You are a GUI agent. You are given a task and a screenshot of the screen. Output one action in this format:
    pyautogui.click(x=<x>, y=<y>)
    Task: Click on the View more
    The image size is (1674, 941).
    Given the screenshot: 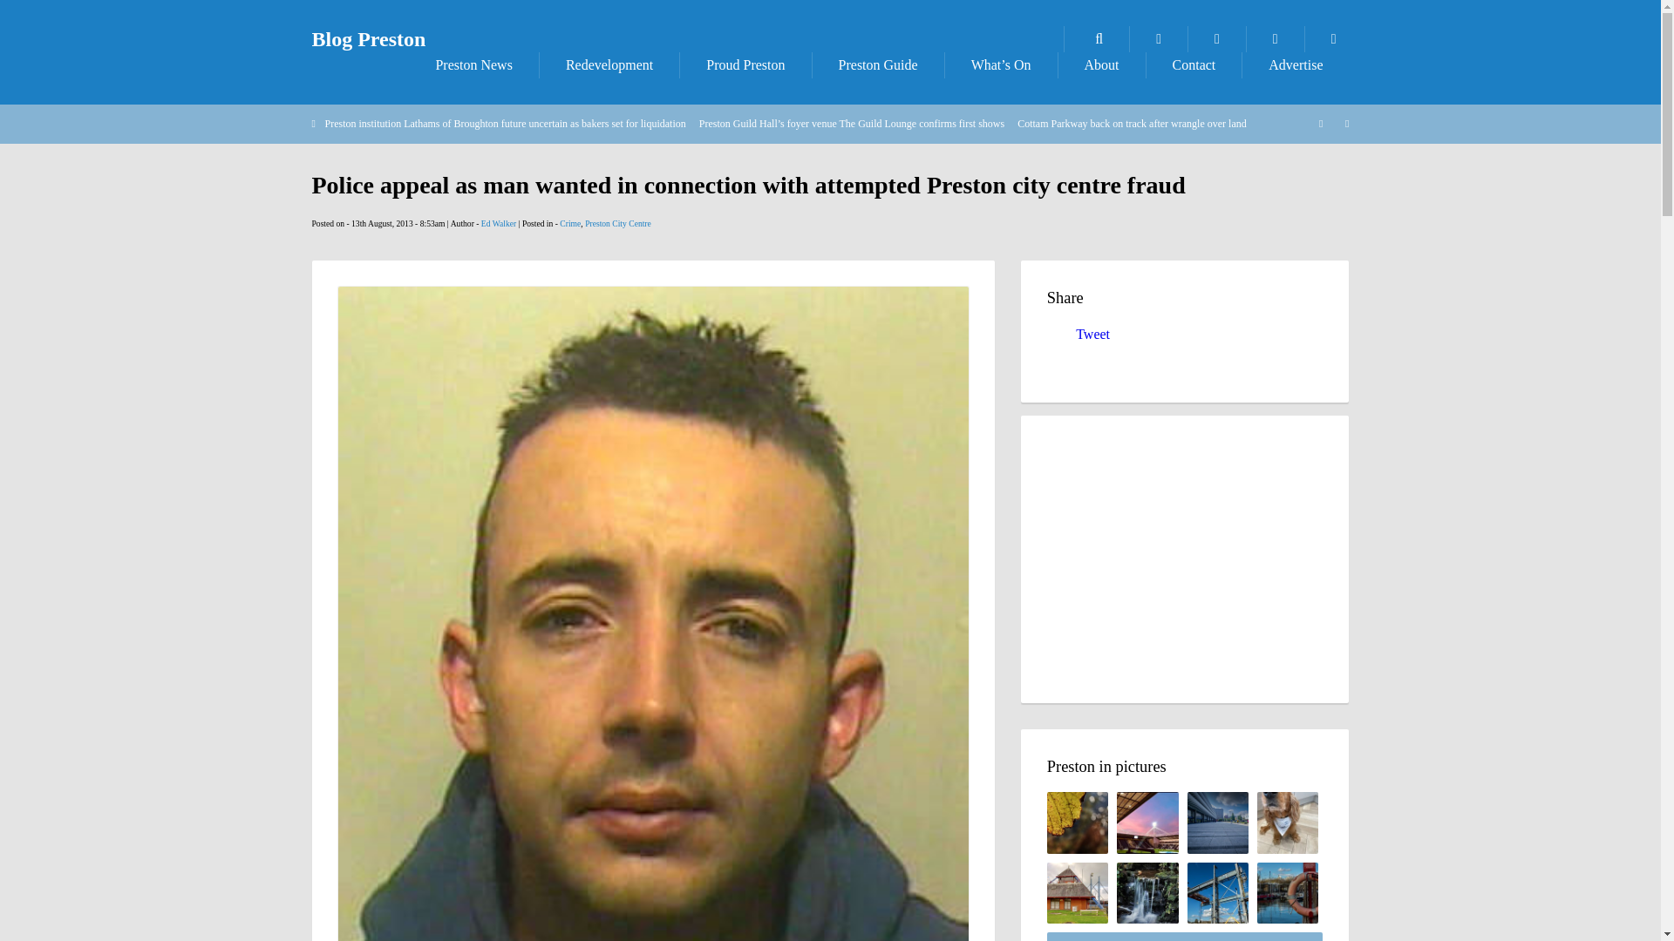 What is the action you would take?
    pyautogui.click(x=1186, y=937)
    